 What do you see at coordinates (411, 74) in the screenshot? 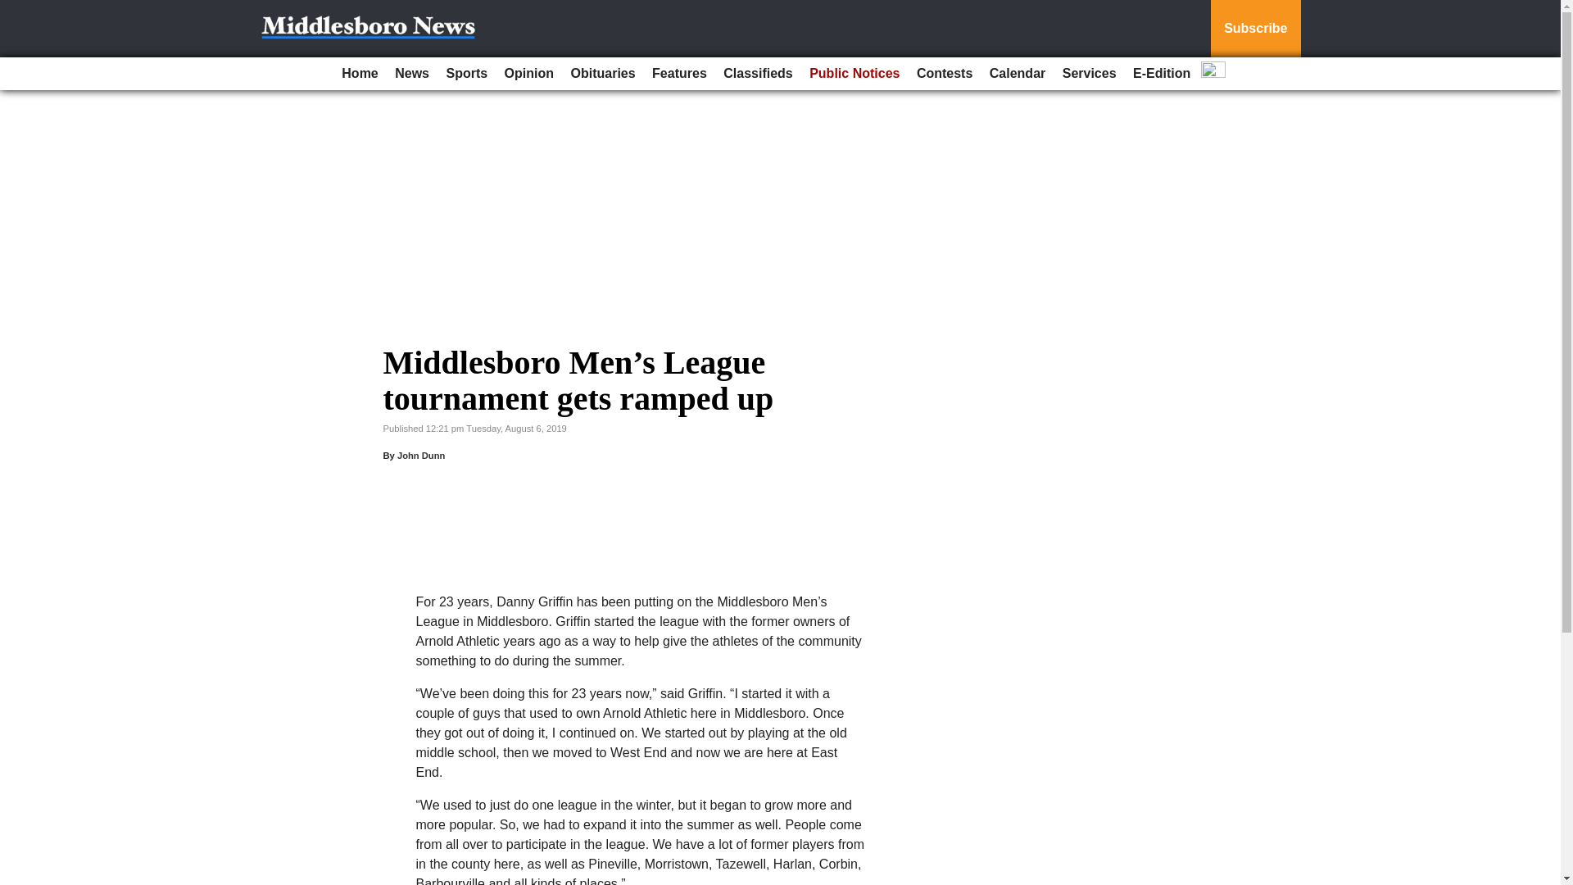
I see `News` at bounding box center [411, 74].